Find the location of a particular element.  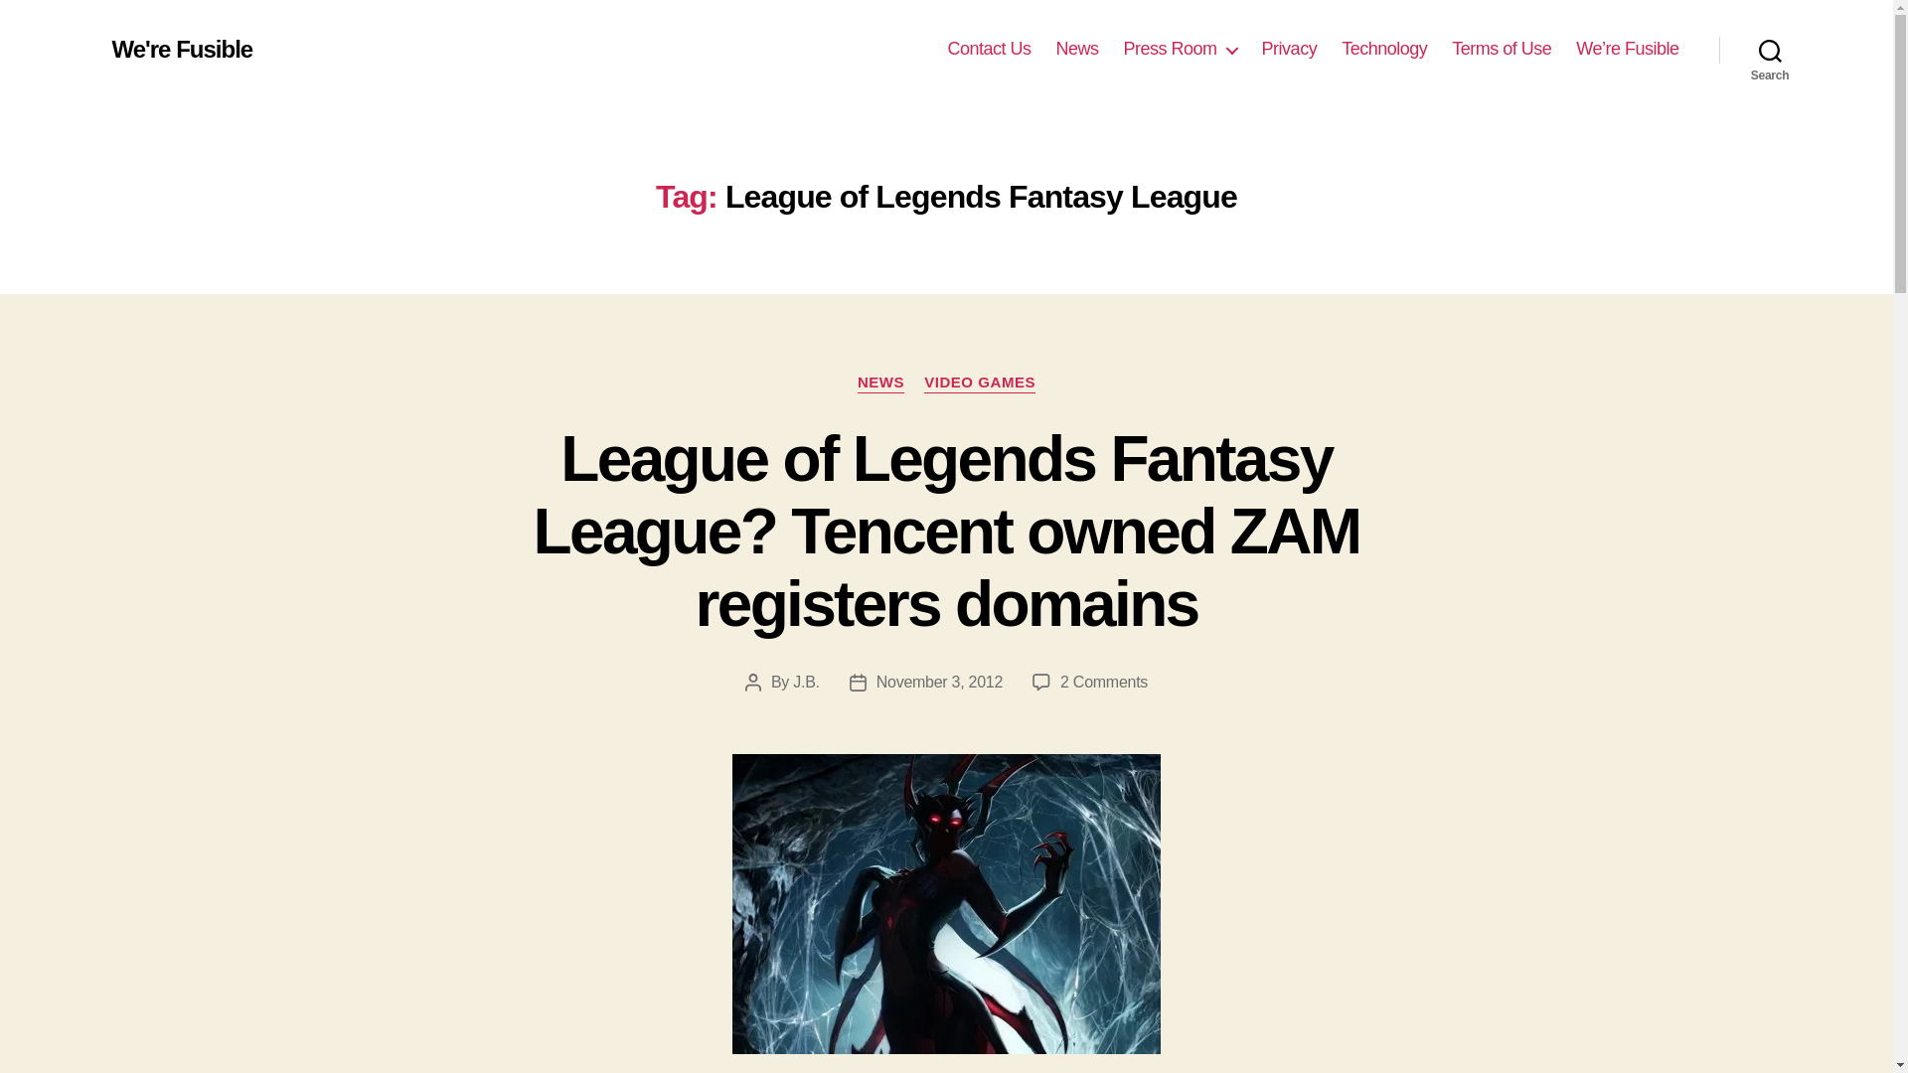

Search is located at coordinates (1770, 50).